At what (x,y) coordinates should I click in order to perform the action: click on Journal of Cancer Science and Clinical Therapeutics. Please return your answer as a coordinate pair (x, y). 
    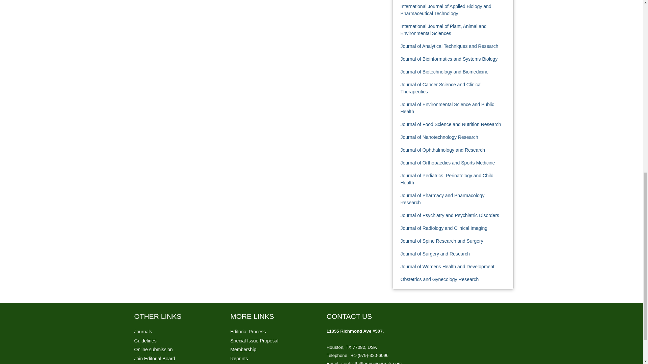
    Looking at the image, I should click on (441, 88).